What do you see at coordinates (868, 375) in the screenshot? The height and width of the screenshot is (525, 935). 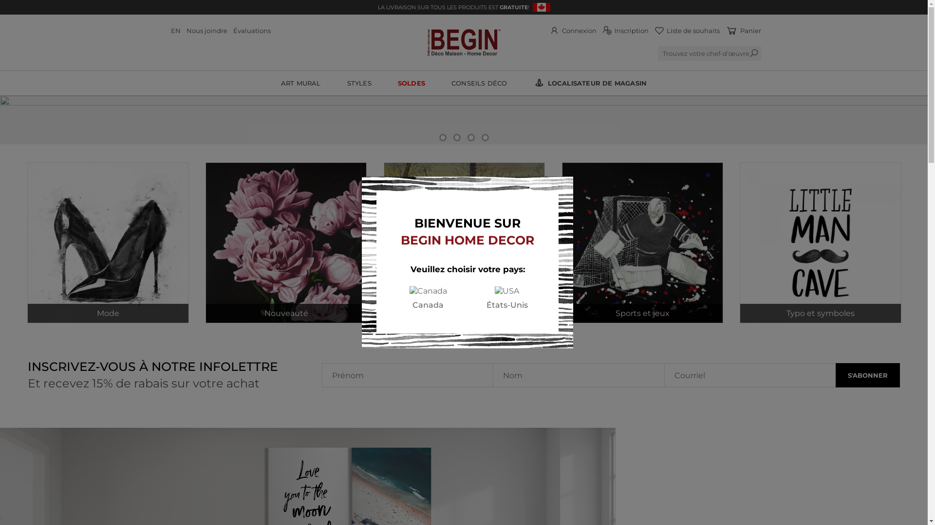 I see `S'ABONNER` at bounding box center [868, 375].